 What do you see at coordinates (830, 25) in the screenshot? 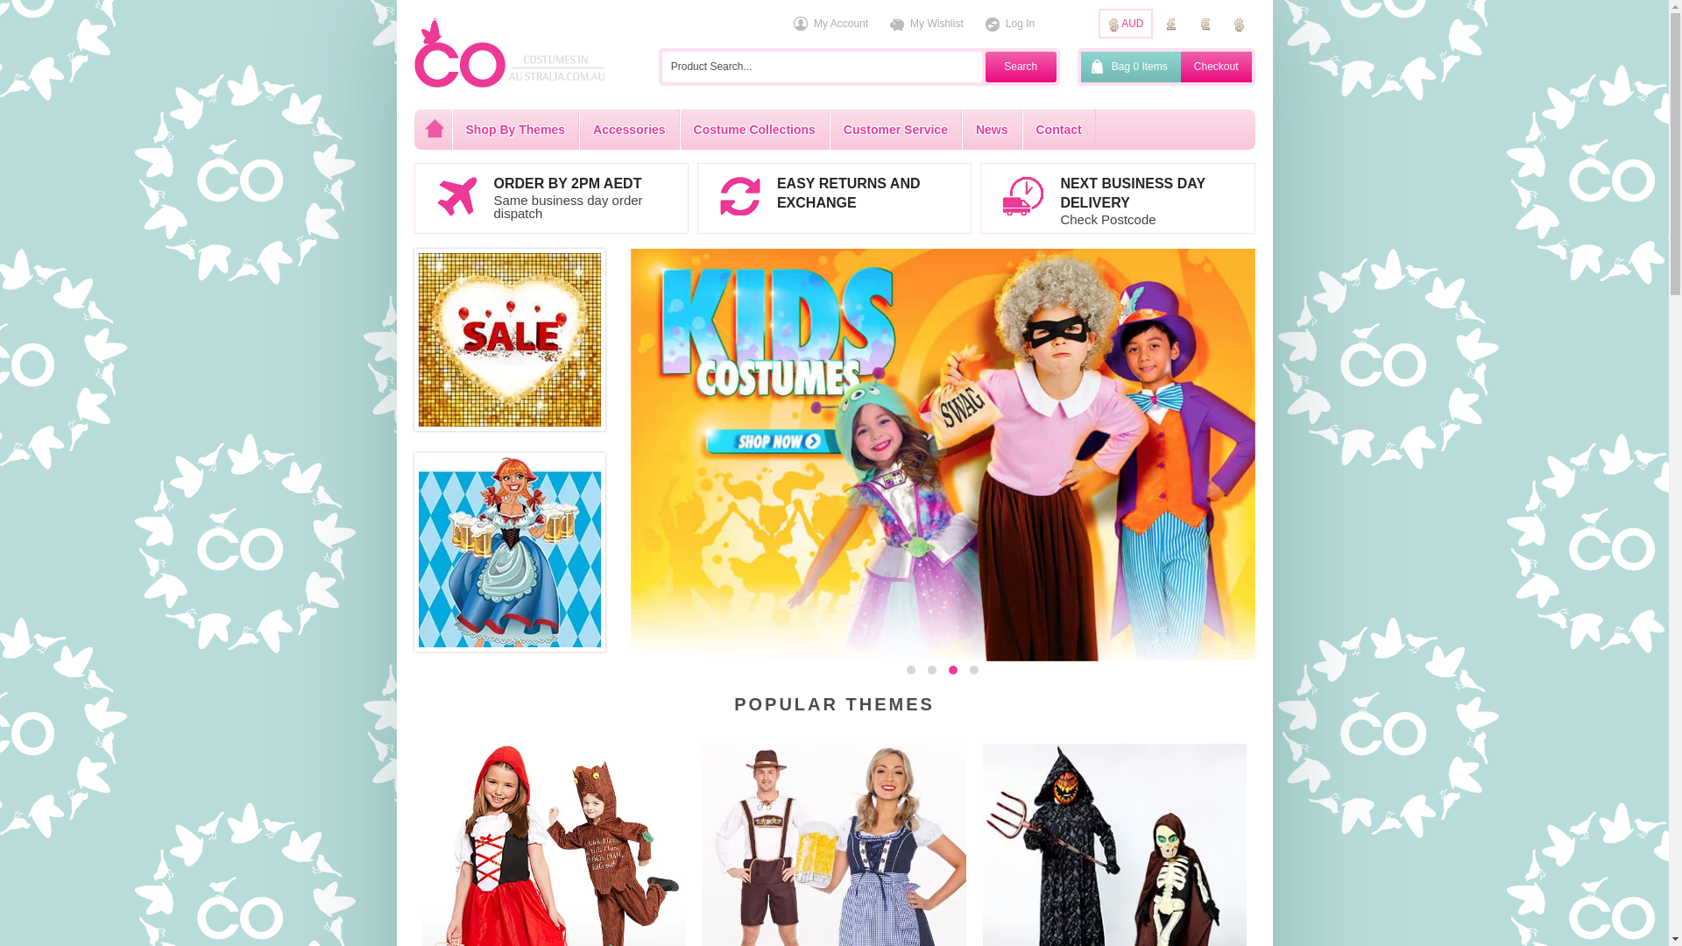
I see `My Account` at bounding box center [830, 25].